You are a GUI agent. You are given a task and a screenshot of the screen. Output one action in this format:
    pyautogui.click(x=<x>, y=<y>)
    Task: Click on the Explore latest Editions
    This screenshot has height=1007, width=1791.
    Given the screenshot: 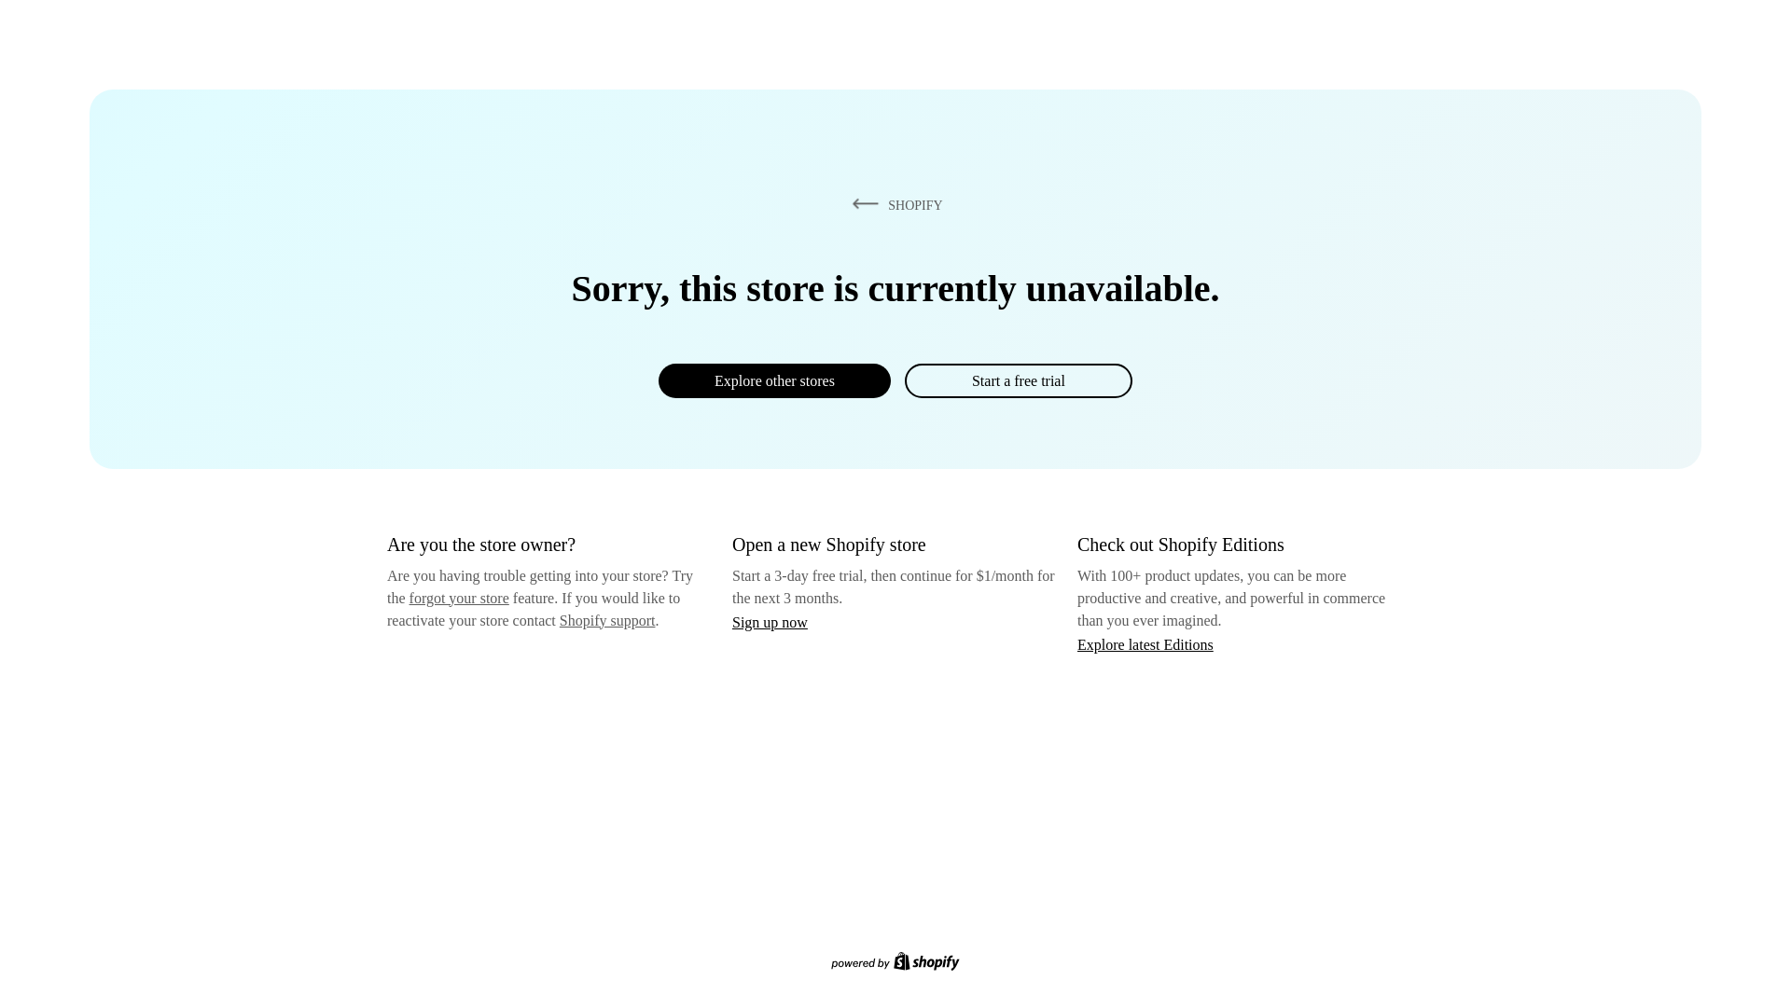 What is the action you would take?
    pyautogui.click(x=1145, y=643)
    